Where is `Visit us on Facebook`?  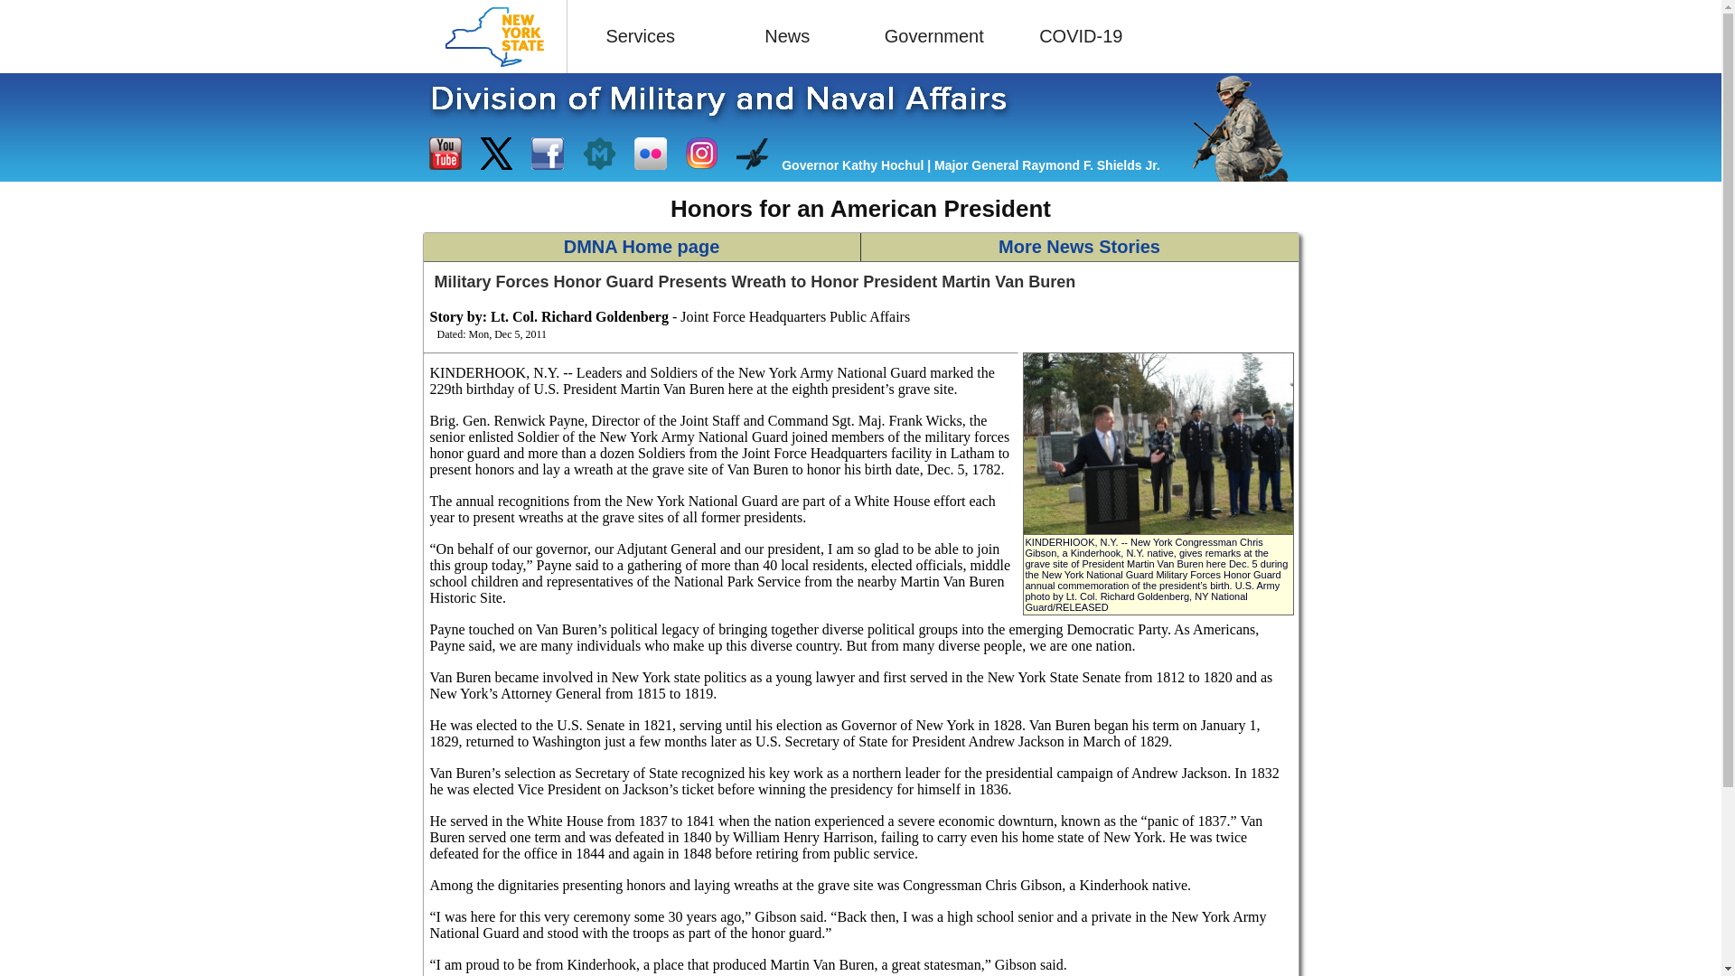
Visit us on Facebook is located at coordinates (548, 154).